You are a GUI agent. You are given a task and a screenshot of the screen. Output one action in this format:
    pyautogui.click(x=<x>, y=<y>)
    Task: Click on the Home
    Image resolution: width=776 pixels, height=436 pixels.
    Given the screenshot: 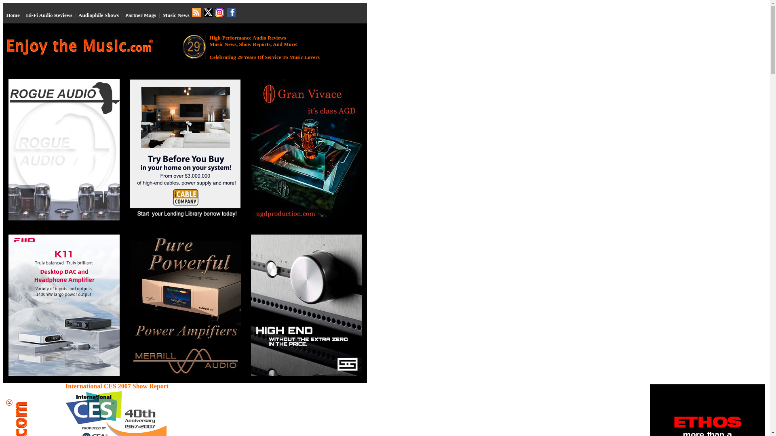 What is the action you would take?
    pyautogui.click(x=13, y=15)
    